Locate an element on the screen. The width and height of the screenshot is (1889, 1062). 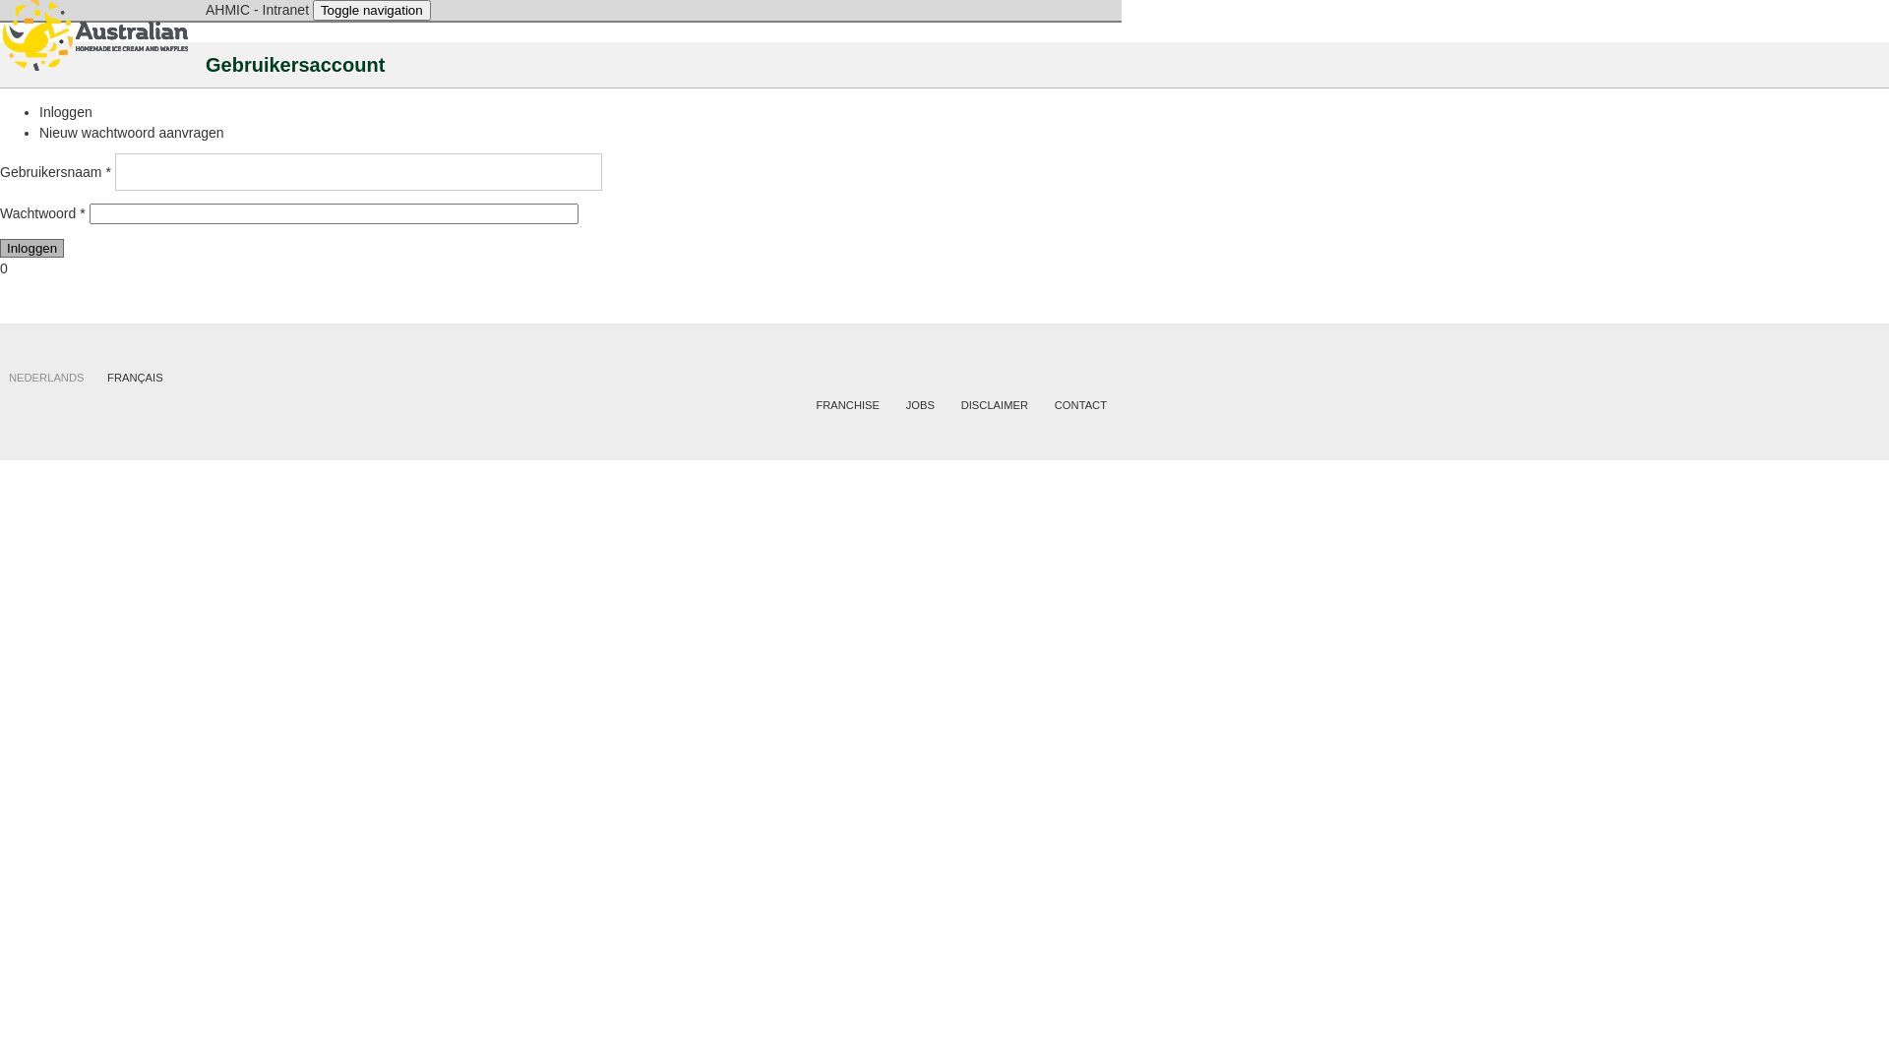
CONTACT is located at coordinates (1080, 405).